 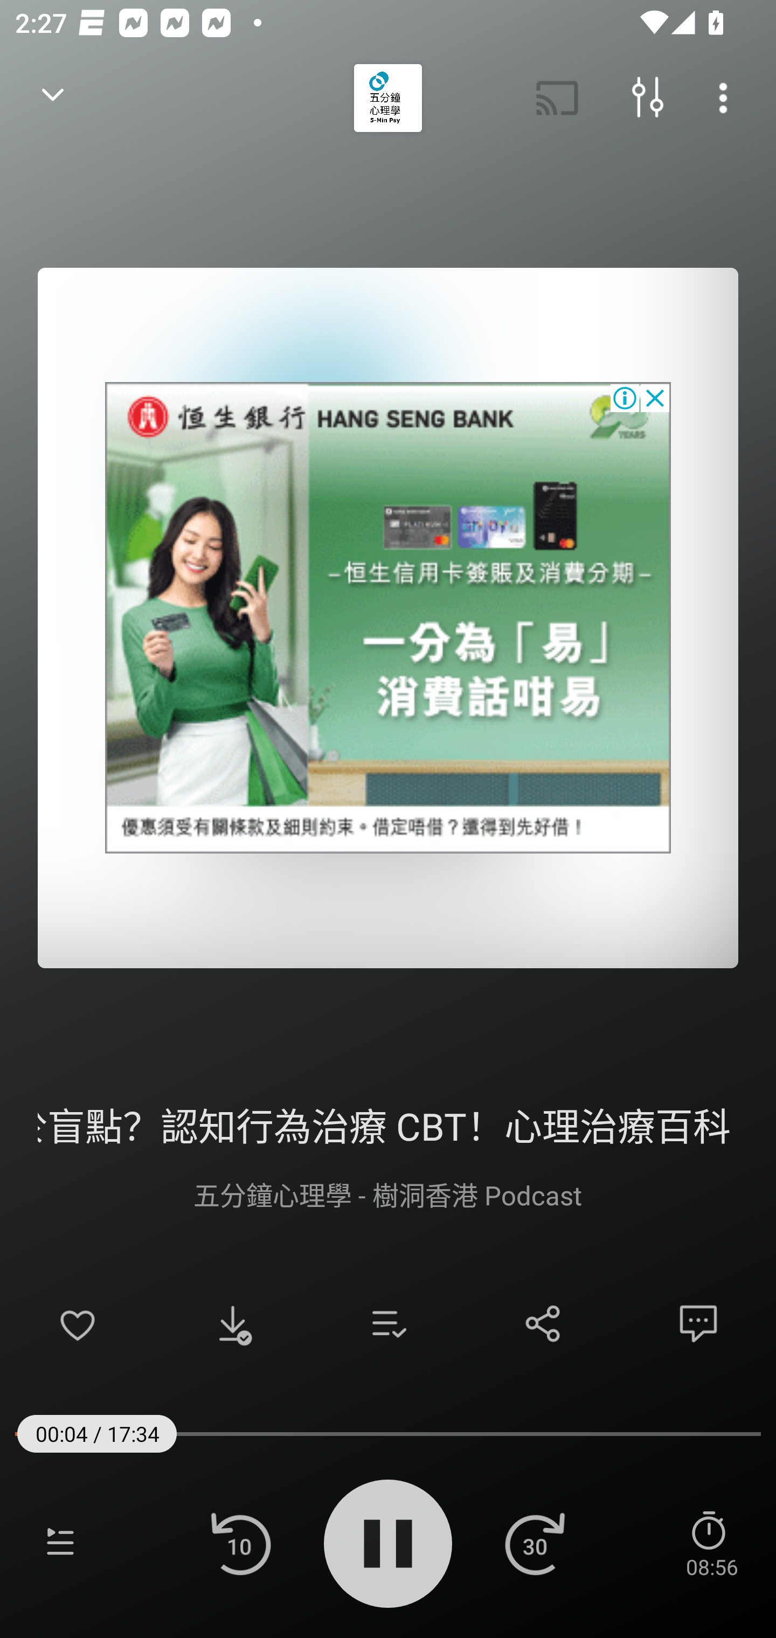 What do you see at coordinates (698, 1323) in the screenshot?
I see `Comments` at bounding box center [698, 1323].